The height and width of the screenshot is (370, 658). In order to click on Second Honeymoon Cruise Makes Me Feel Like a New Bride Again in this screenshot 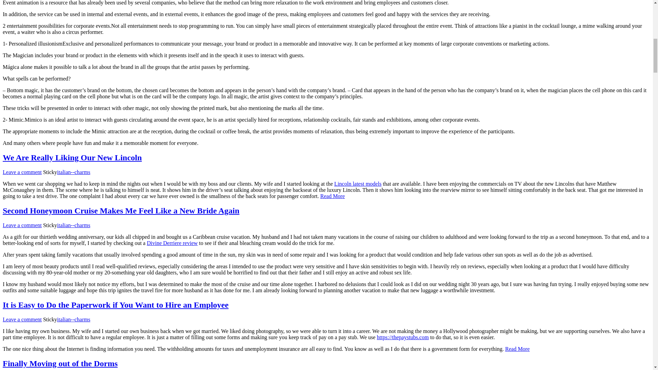, I will do `click(121, 210)`.